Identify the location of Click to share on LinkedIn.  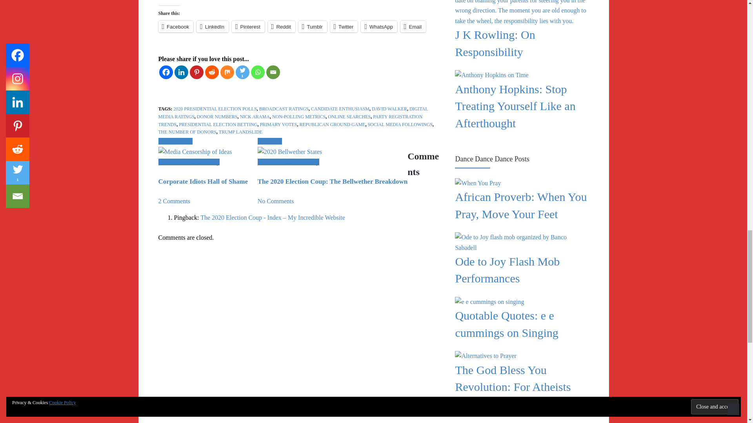
(213, 27).